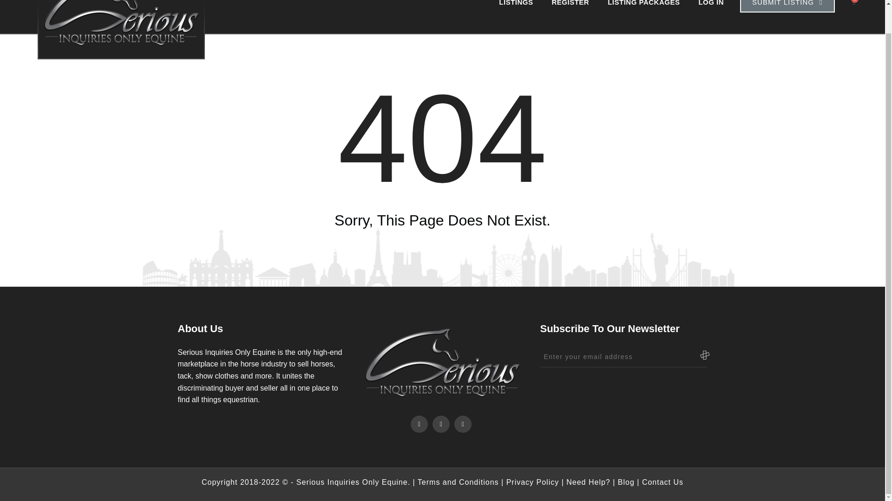  Describe the element at coordinates (711, 6) in the screenshot. I see `LOG IN` at that location.